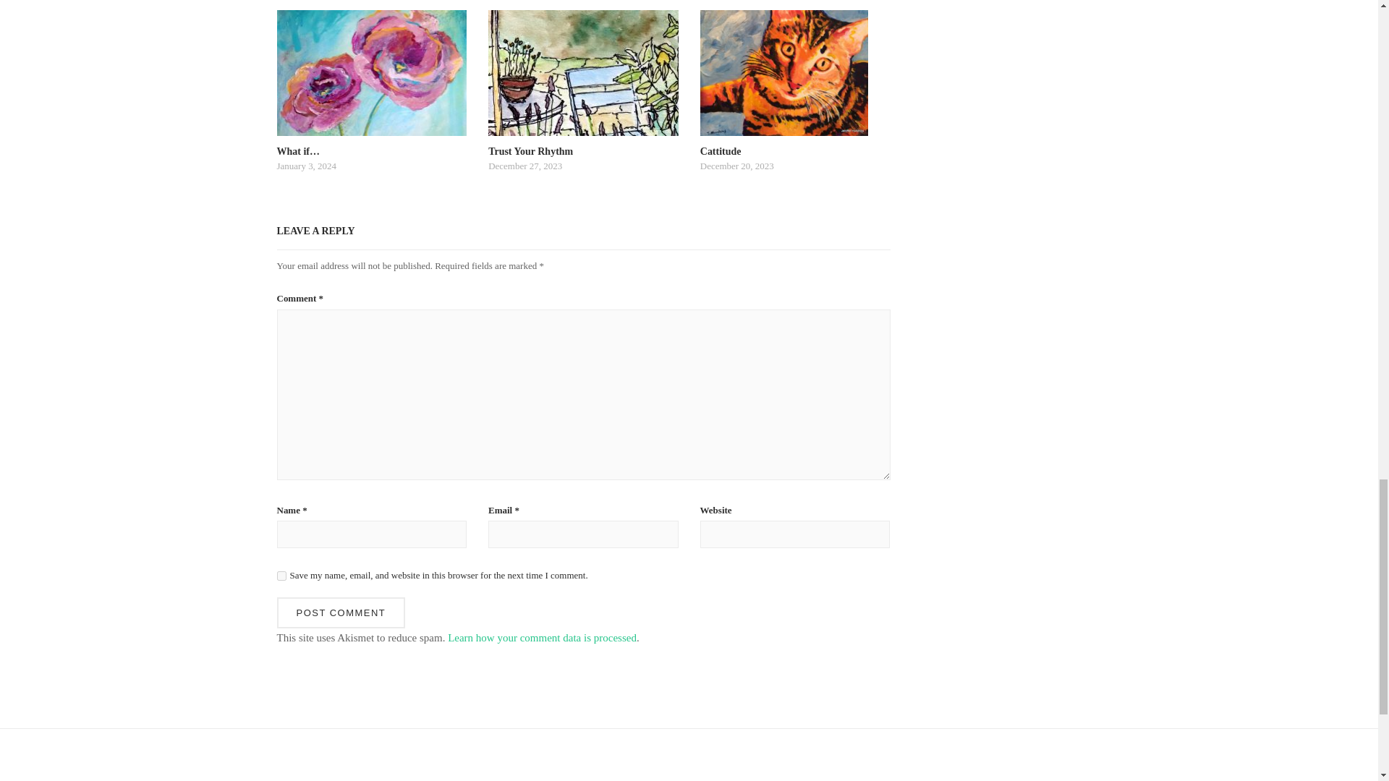 The image size is (1389, 781). What do you see at coordinates (794, 120) in the screenshot?
I see `yes` at bounding box center [794, 120].